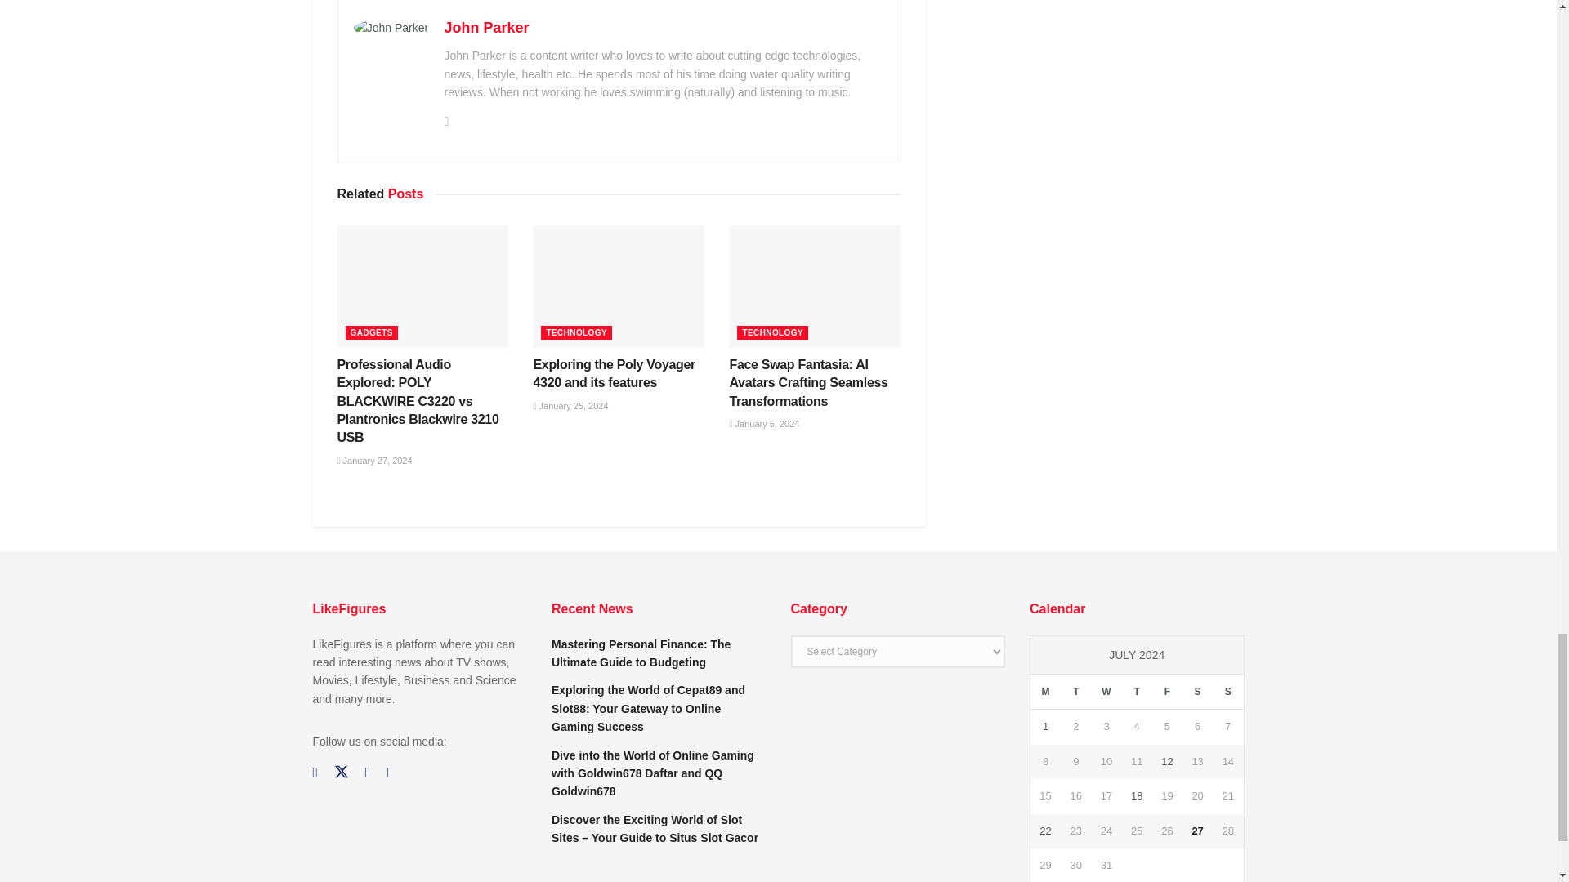  Describe the element at coordinates (1227, 693) in the screenshot. I see `Sunday` at that location.